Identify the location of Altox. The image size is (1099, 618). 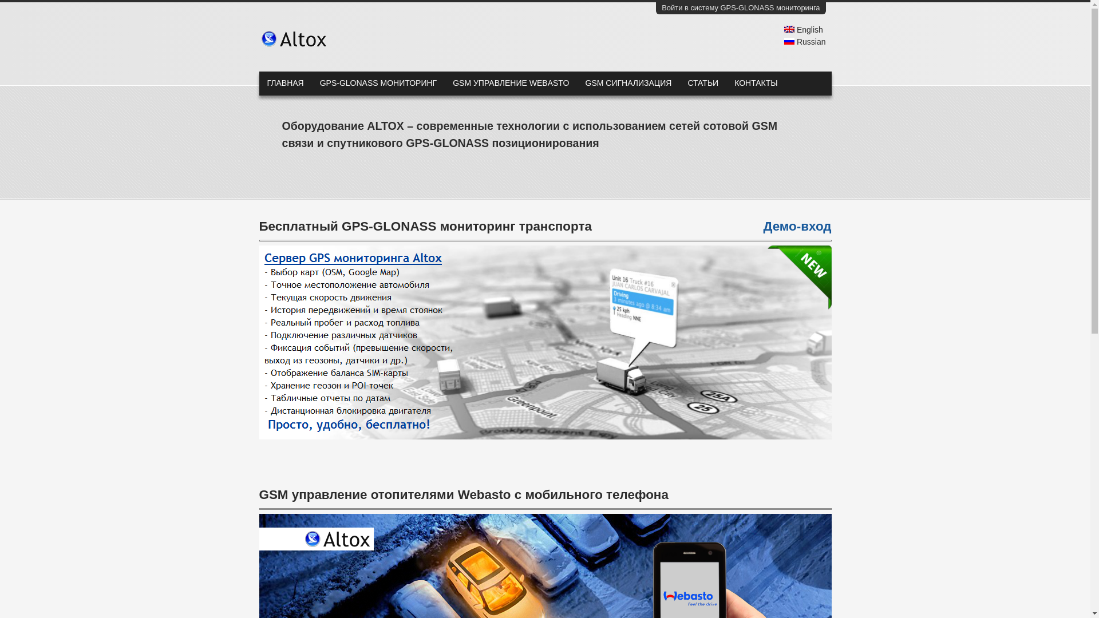
(279, 39).